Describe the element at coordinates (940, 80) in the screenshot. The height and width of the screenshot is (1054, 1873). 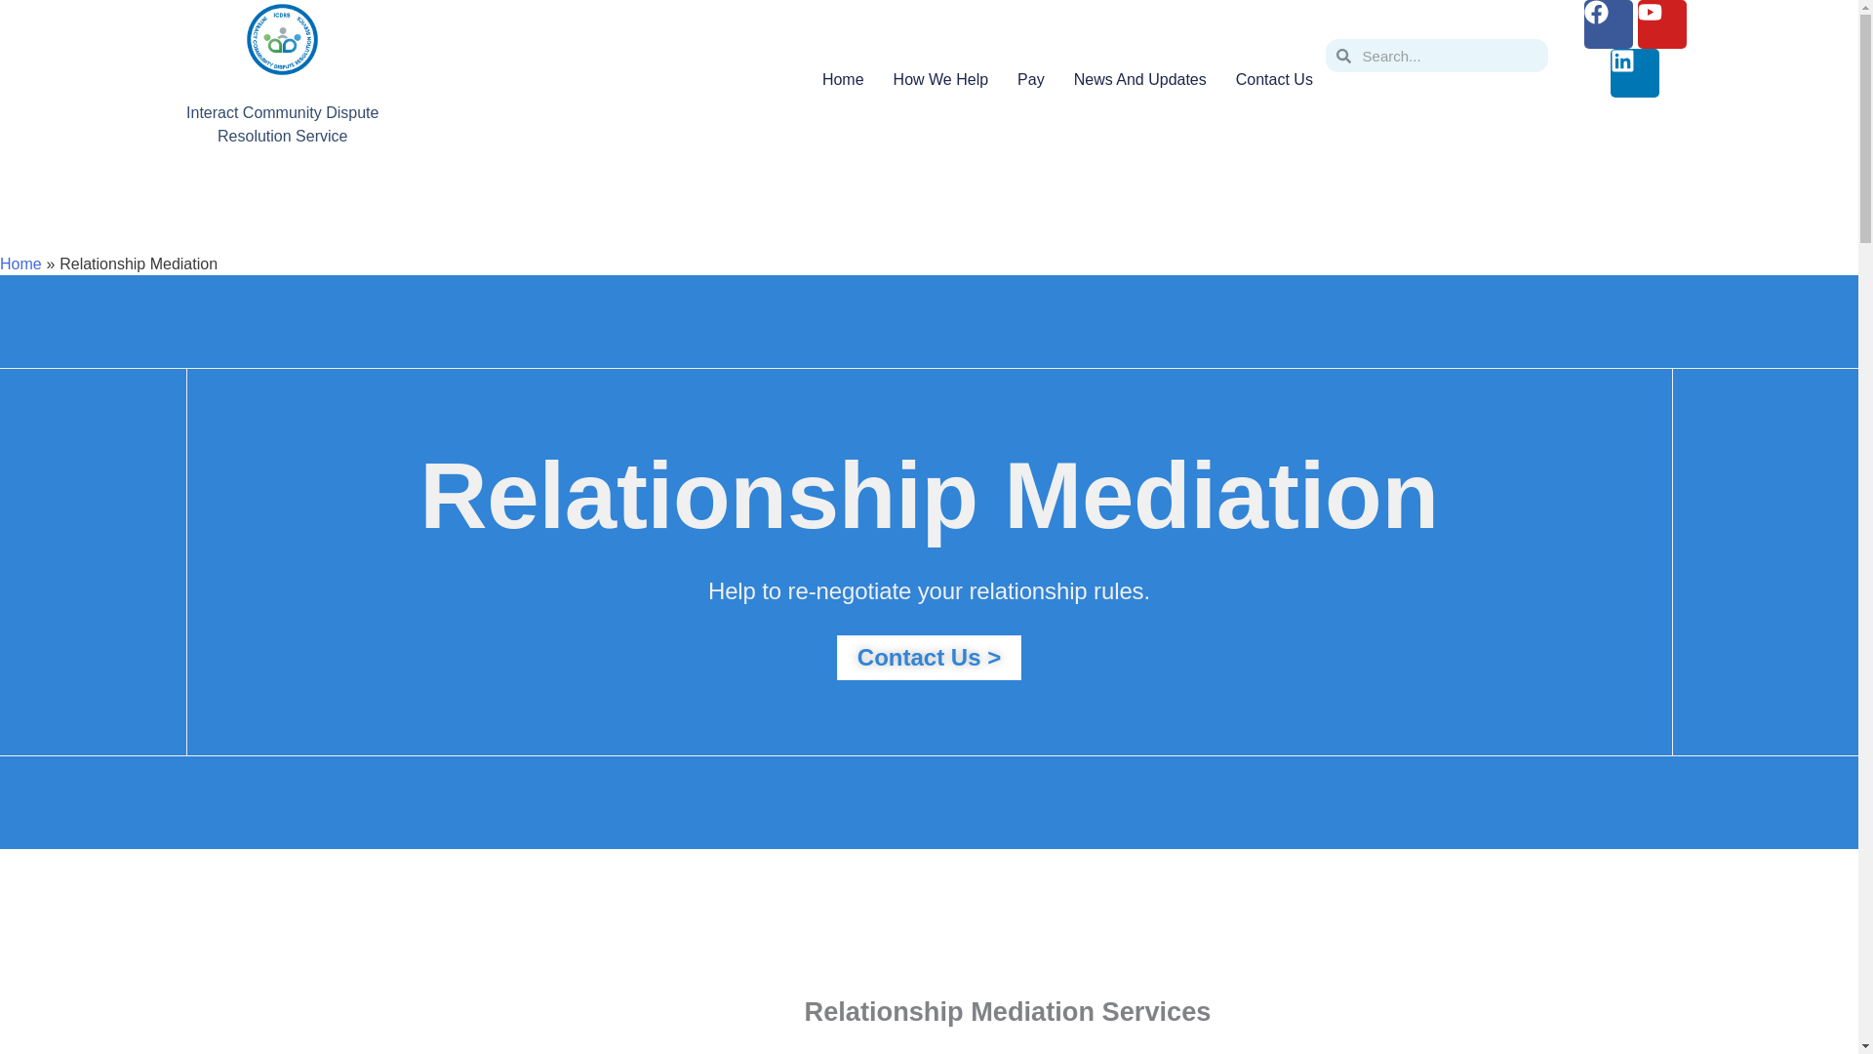
I see `How We Help` at that location.